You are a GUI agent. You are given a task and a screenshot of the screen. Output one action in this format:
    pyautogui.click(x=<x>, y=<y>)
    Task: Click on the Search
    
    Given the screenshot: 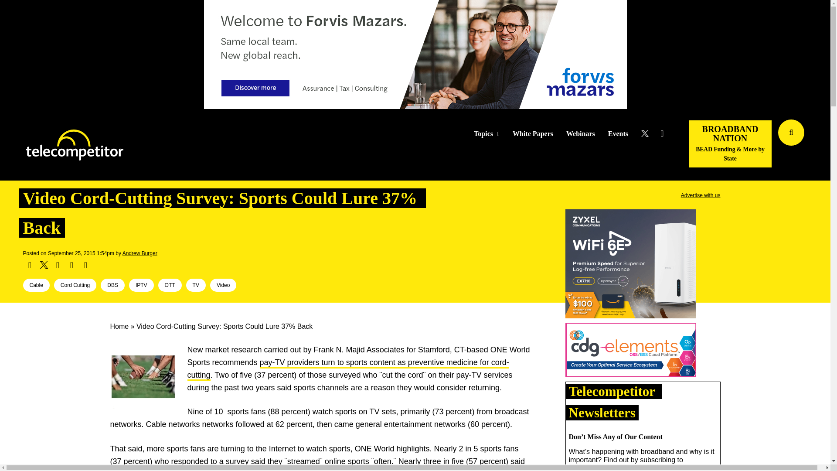 What is the action you would take?
    pyautogui.click(x=822, y=145)
    